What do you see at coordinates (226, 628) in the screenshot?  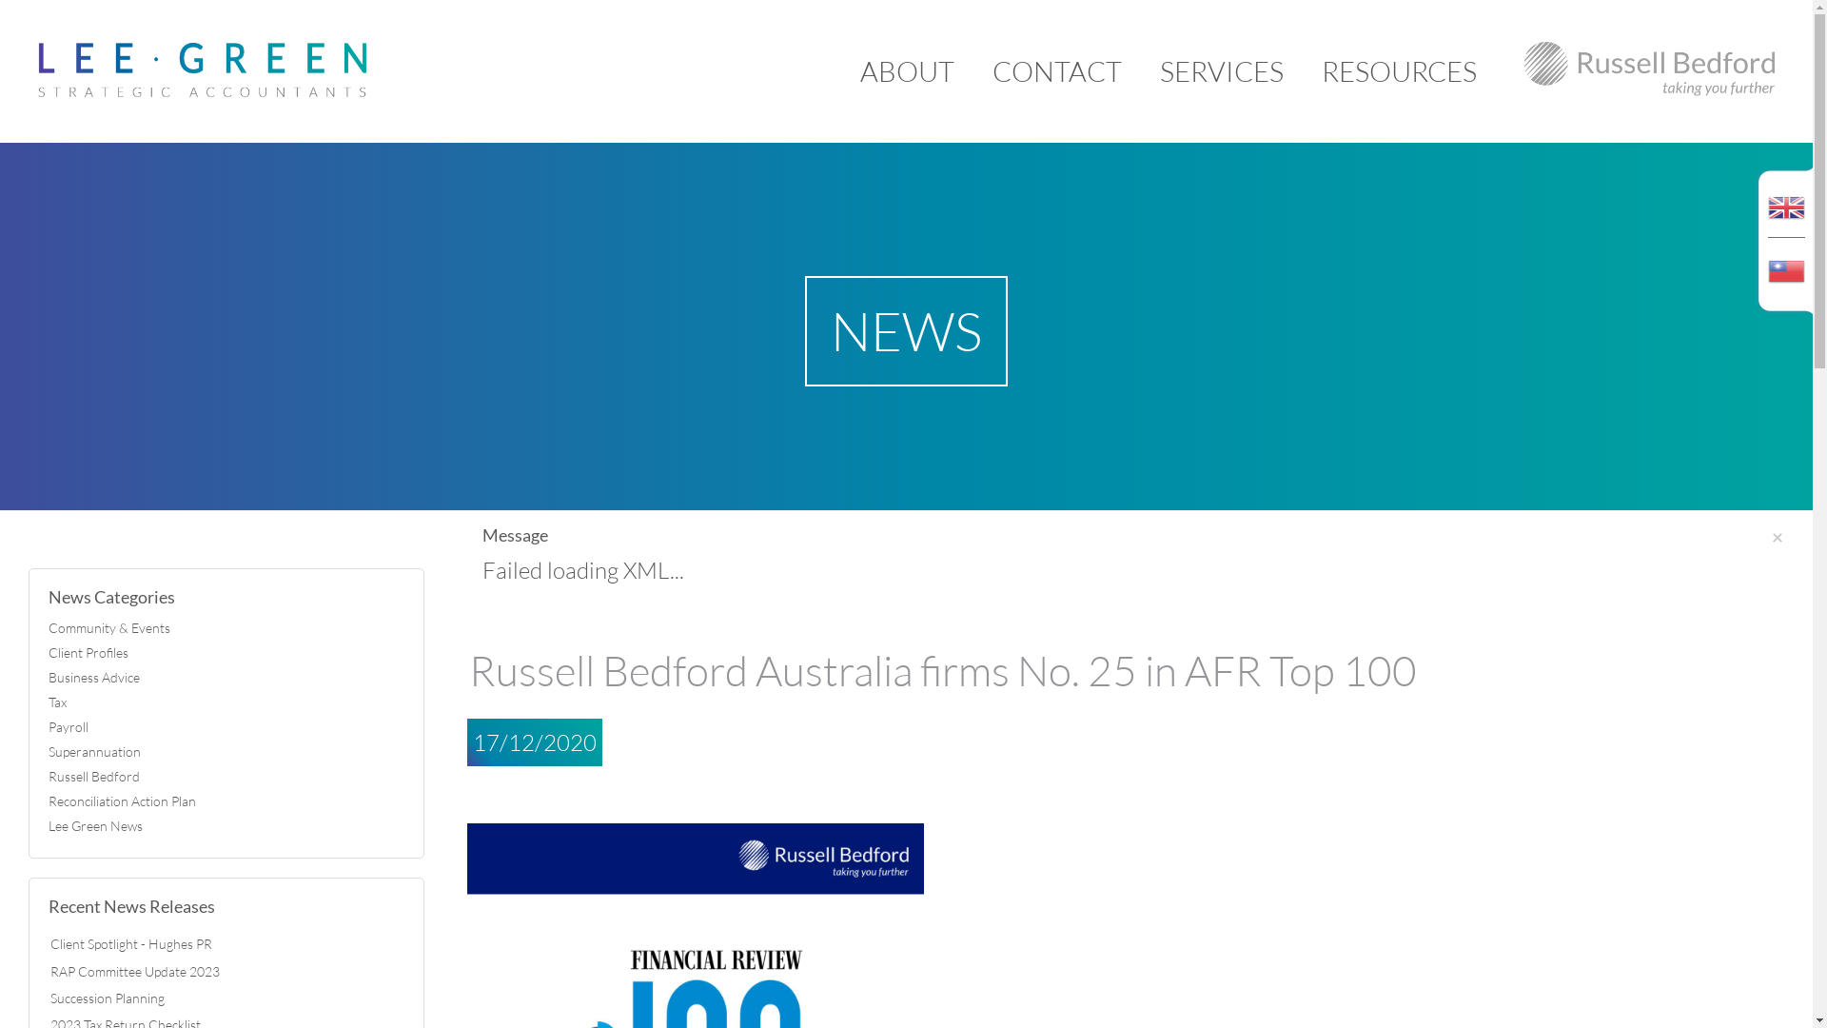 I see `Community & Events` at bounding box center [226, 628].